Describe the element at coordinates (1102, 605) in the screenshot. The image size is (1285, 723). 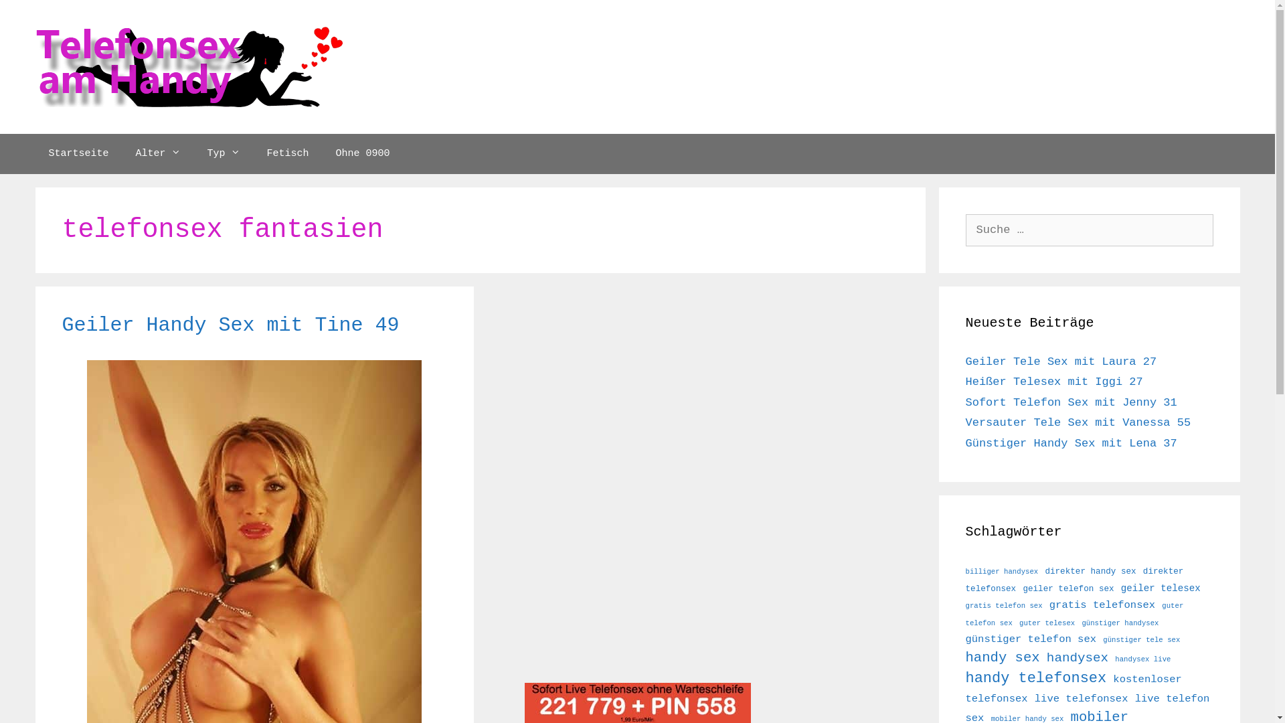
I see `gratis telefonsex` at that location.